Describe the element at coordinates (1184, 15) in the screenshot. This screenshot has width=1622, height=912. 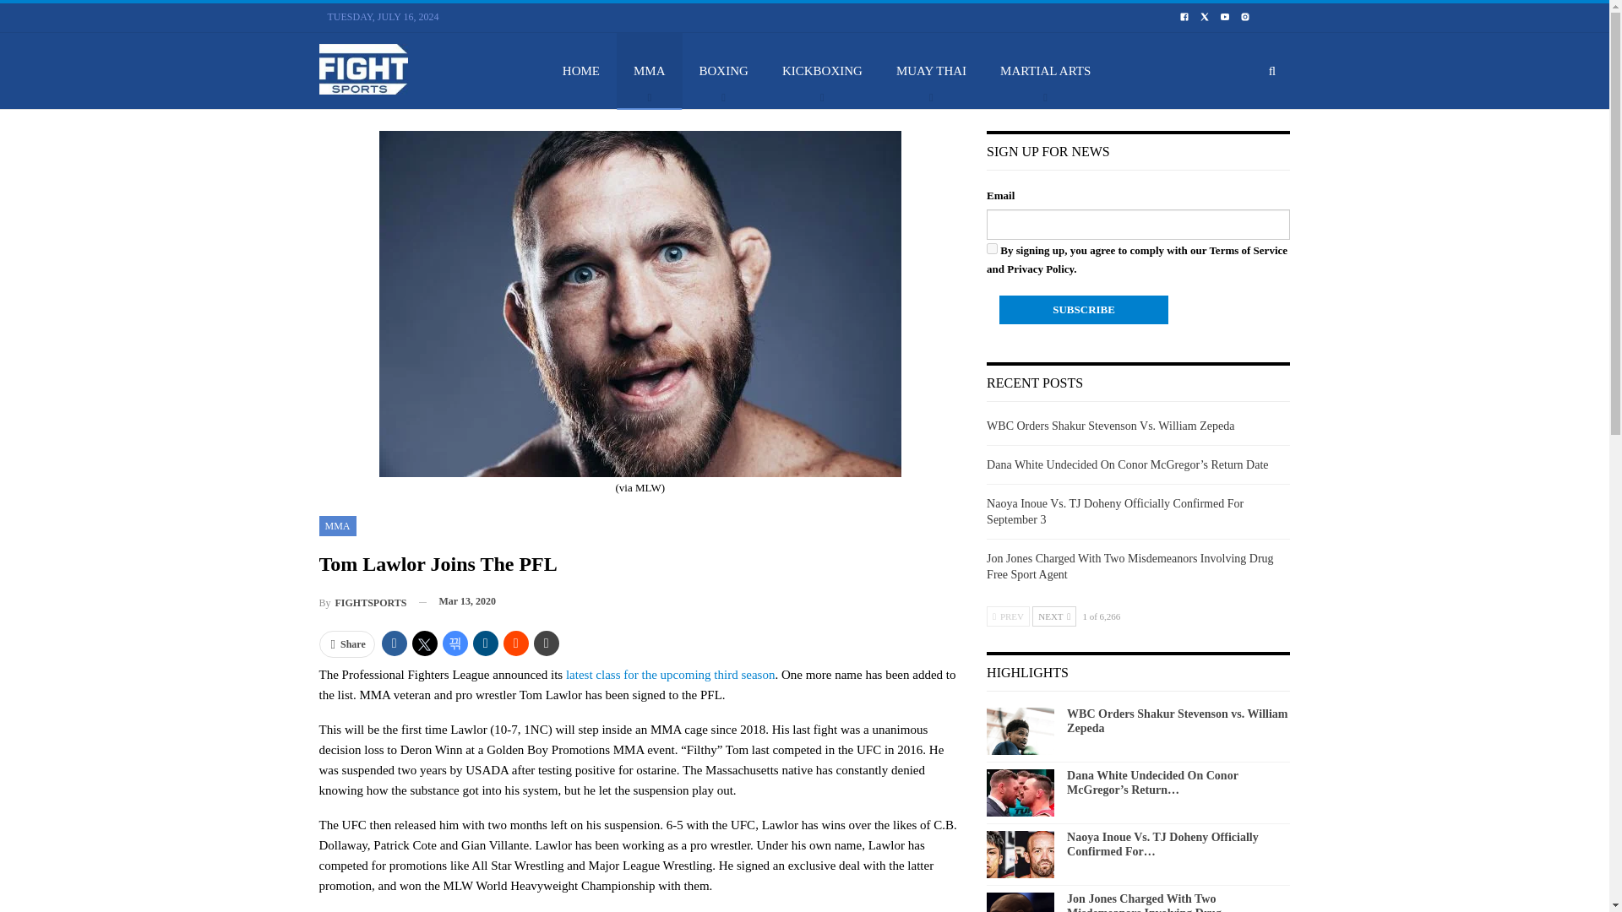
I see `facebook` at that location.